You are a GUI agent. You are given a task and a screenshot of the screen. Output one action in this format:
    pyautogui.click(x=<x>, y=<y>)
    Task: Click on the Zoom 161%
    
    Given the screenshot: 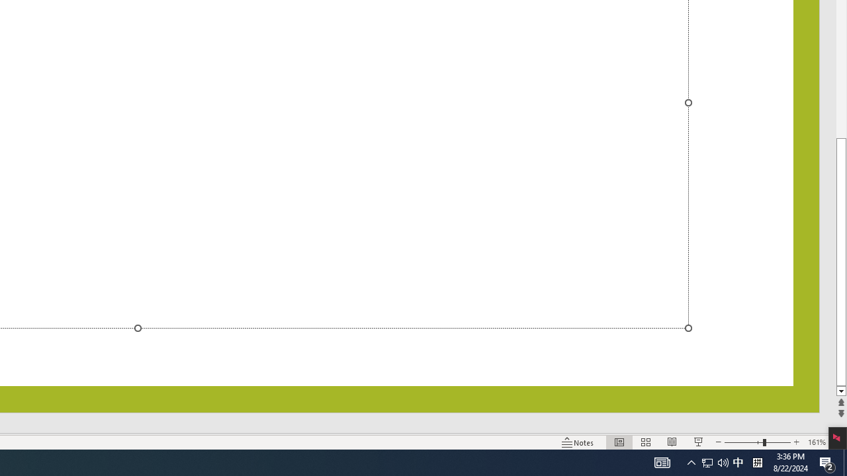 What is the action you would take?
    pyautogui.click(x=817, y=442)
    